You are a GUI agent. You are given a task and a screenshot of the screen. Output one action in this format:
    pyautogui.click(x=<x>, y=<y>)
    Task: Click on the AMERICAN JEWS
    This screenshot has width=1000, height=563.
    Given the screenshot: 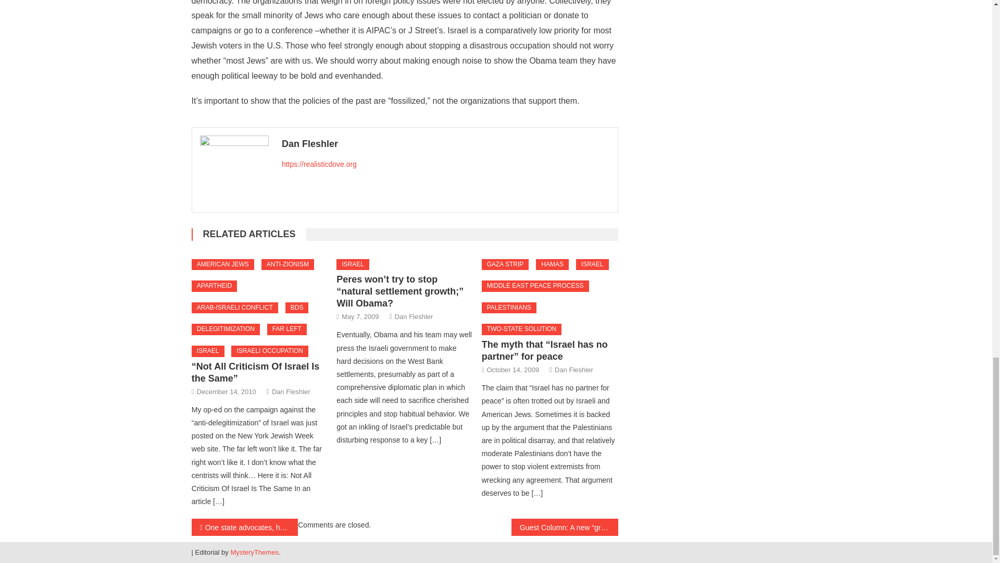 What is the action you would take?
    pyautogui.click(x=223, y=265)
    